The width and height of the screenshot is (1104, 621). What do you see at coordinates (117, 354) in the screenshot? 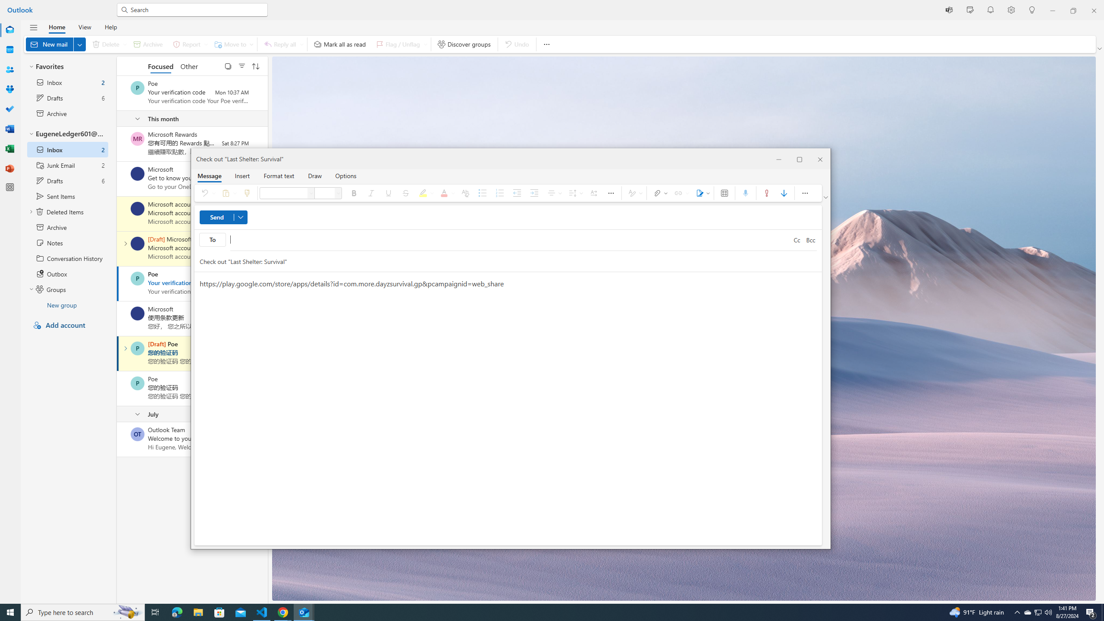
I see `Mark as read` at bounding box center [117, 354].